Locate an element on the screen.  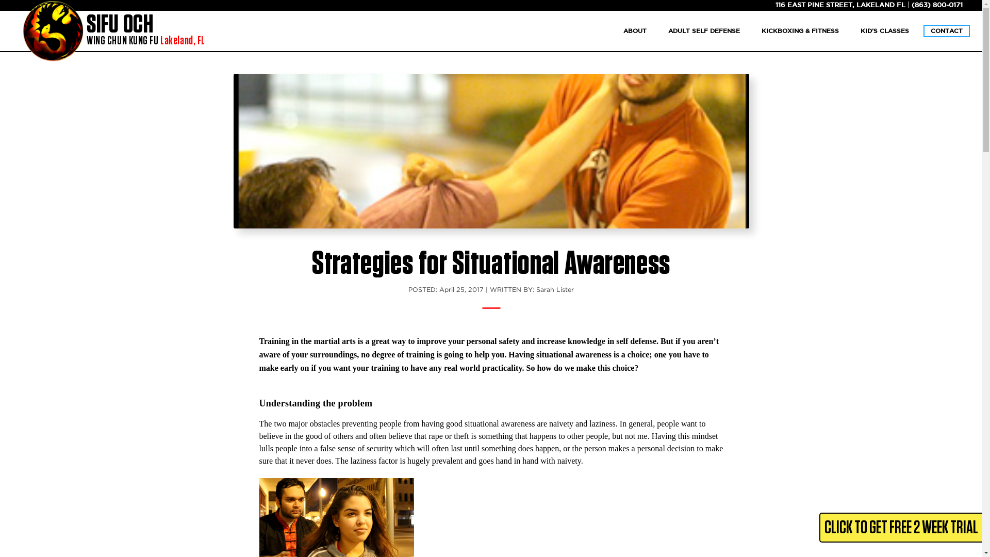
YOGA CLASSES is located at coordinates (635, 31).